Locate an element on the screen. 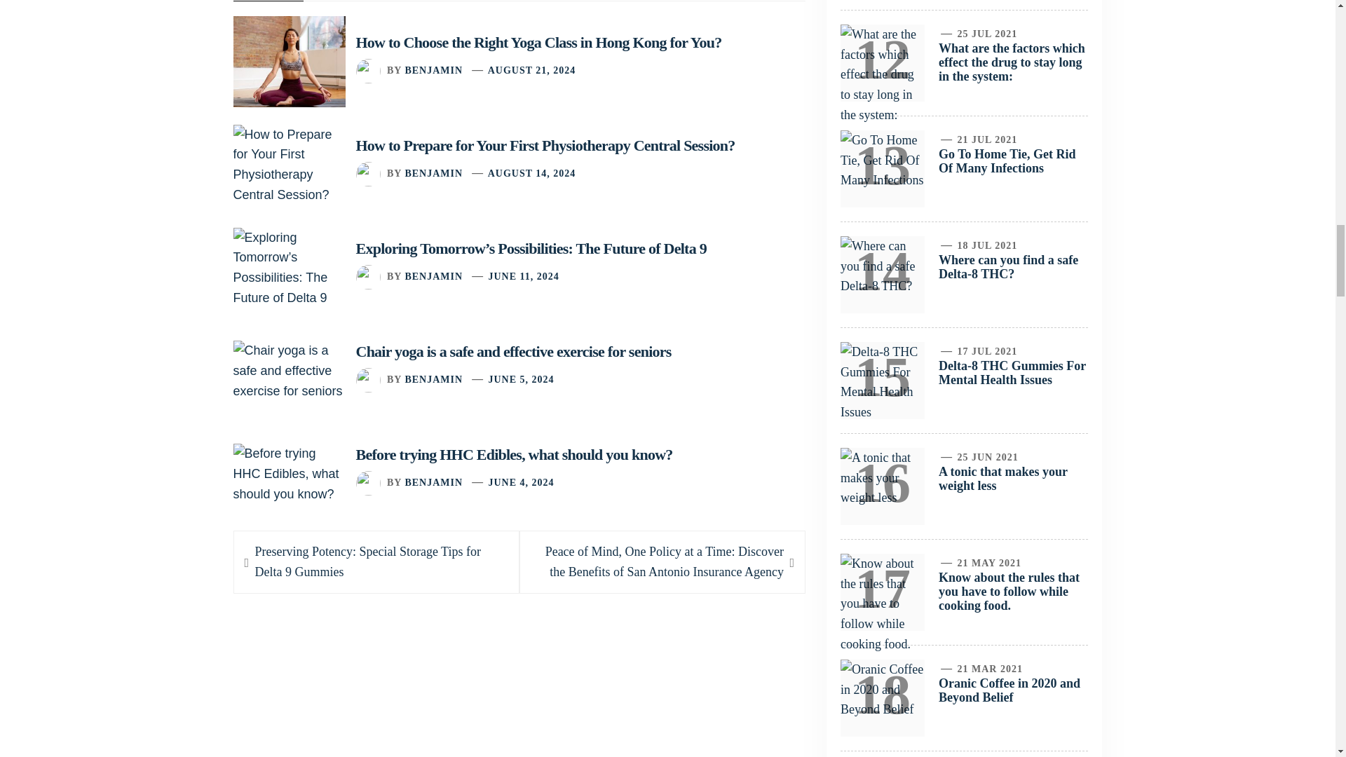 Image resolution: width=1346 pixels, height=757 pixels. AUGUST 14, 2024 is located at coordinates (531, 172).